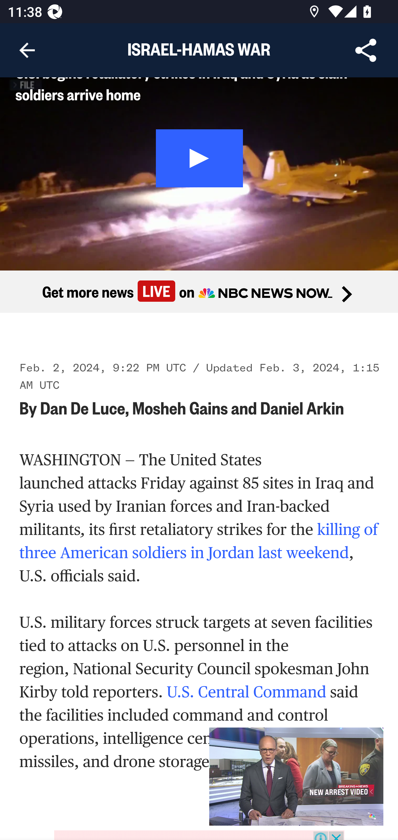 This screenshot has height=840, width=398. What do you see at coordinates (199, 292) in the screenshot?
I see `Get more news Live on Get more news Live on` at bounding box center [199, 292].